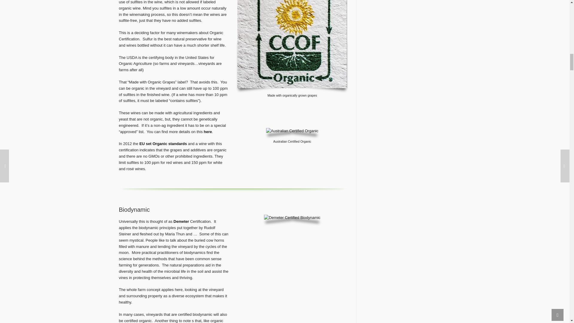  Describe the element at coordinates (292, 44) in the screenshot. I see `Made with organically grown grapes` at that location.